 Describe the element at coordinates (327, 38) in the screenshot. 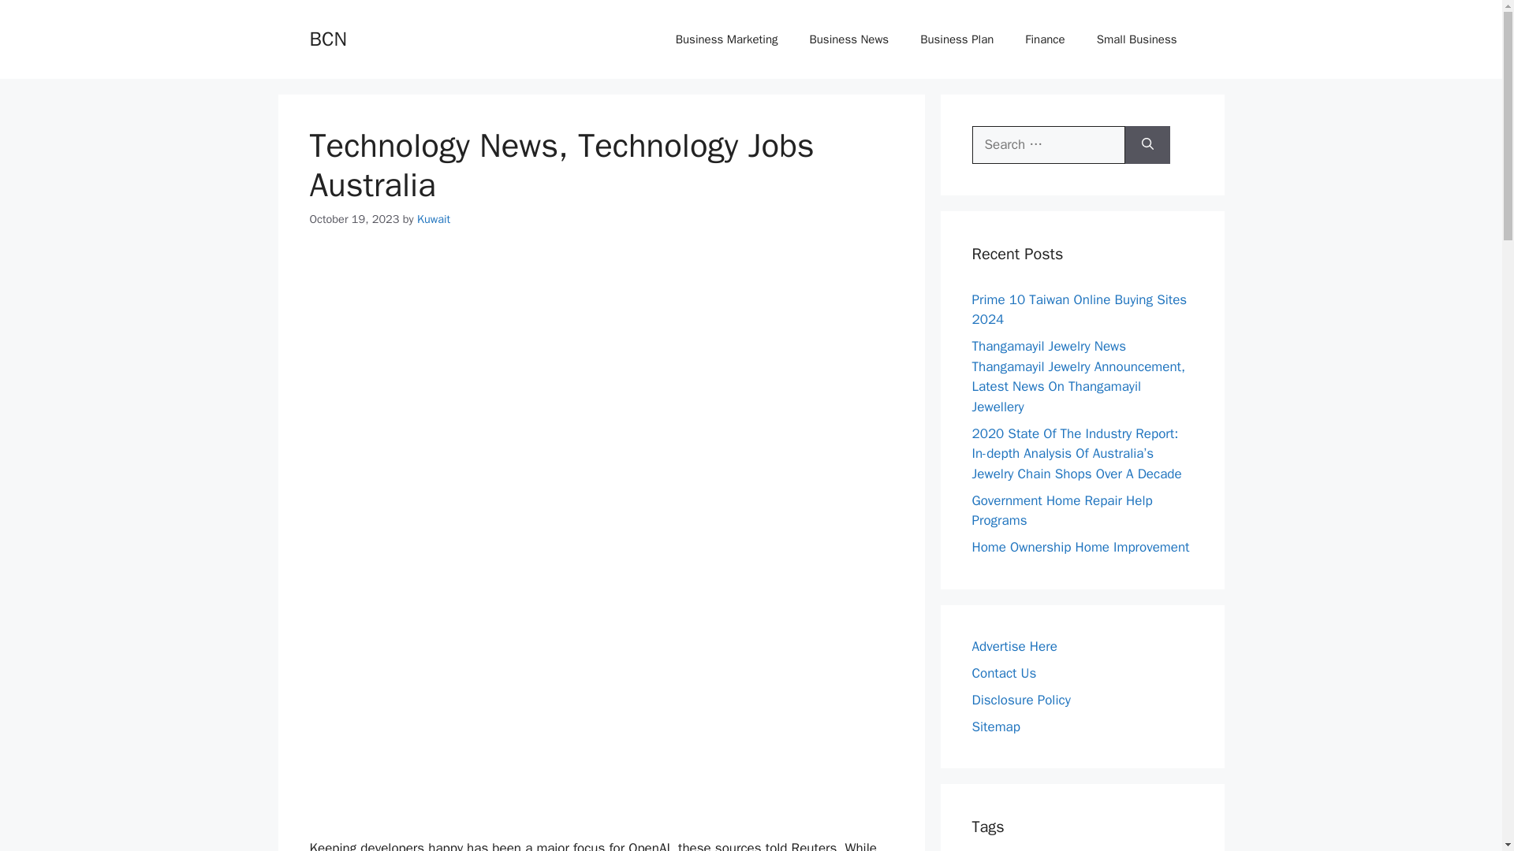

I see `BCN` at that location.